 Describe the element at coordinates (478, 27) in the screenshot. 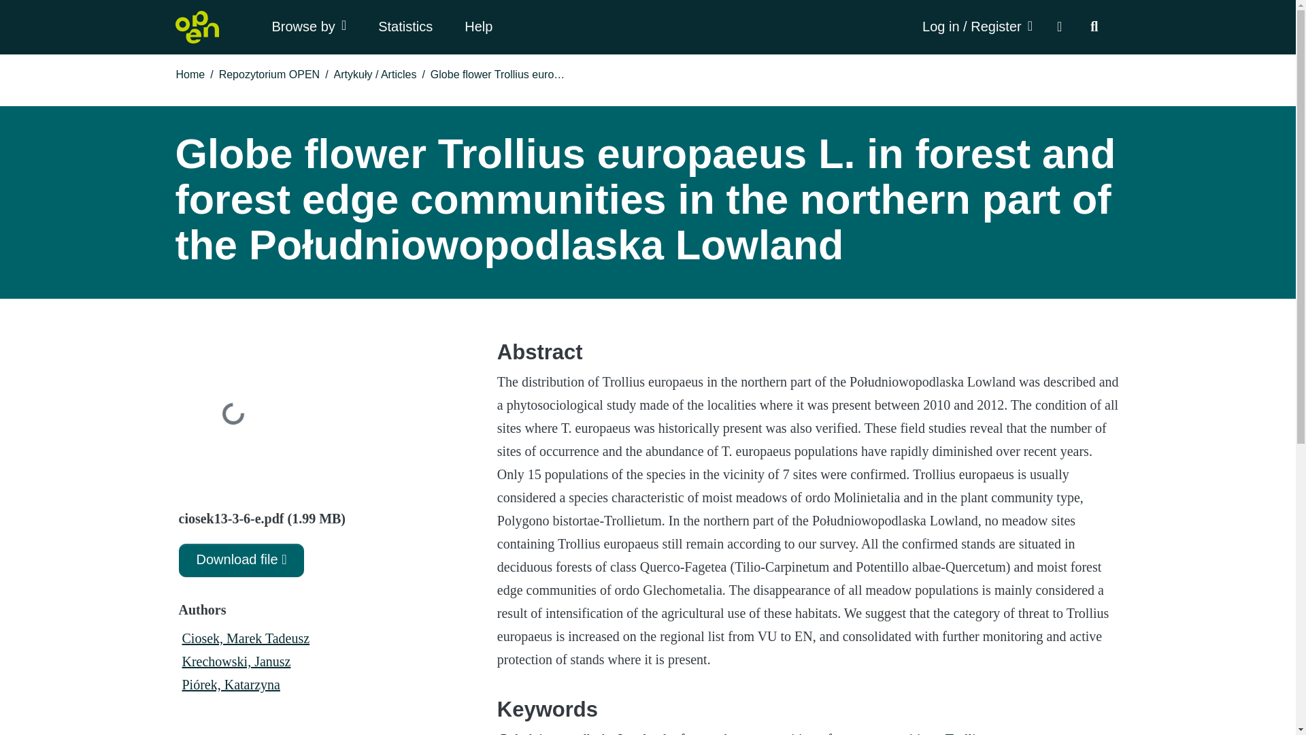

I see `Help` at that location.